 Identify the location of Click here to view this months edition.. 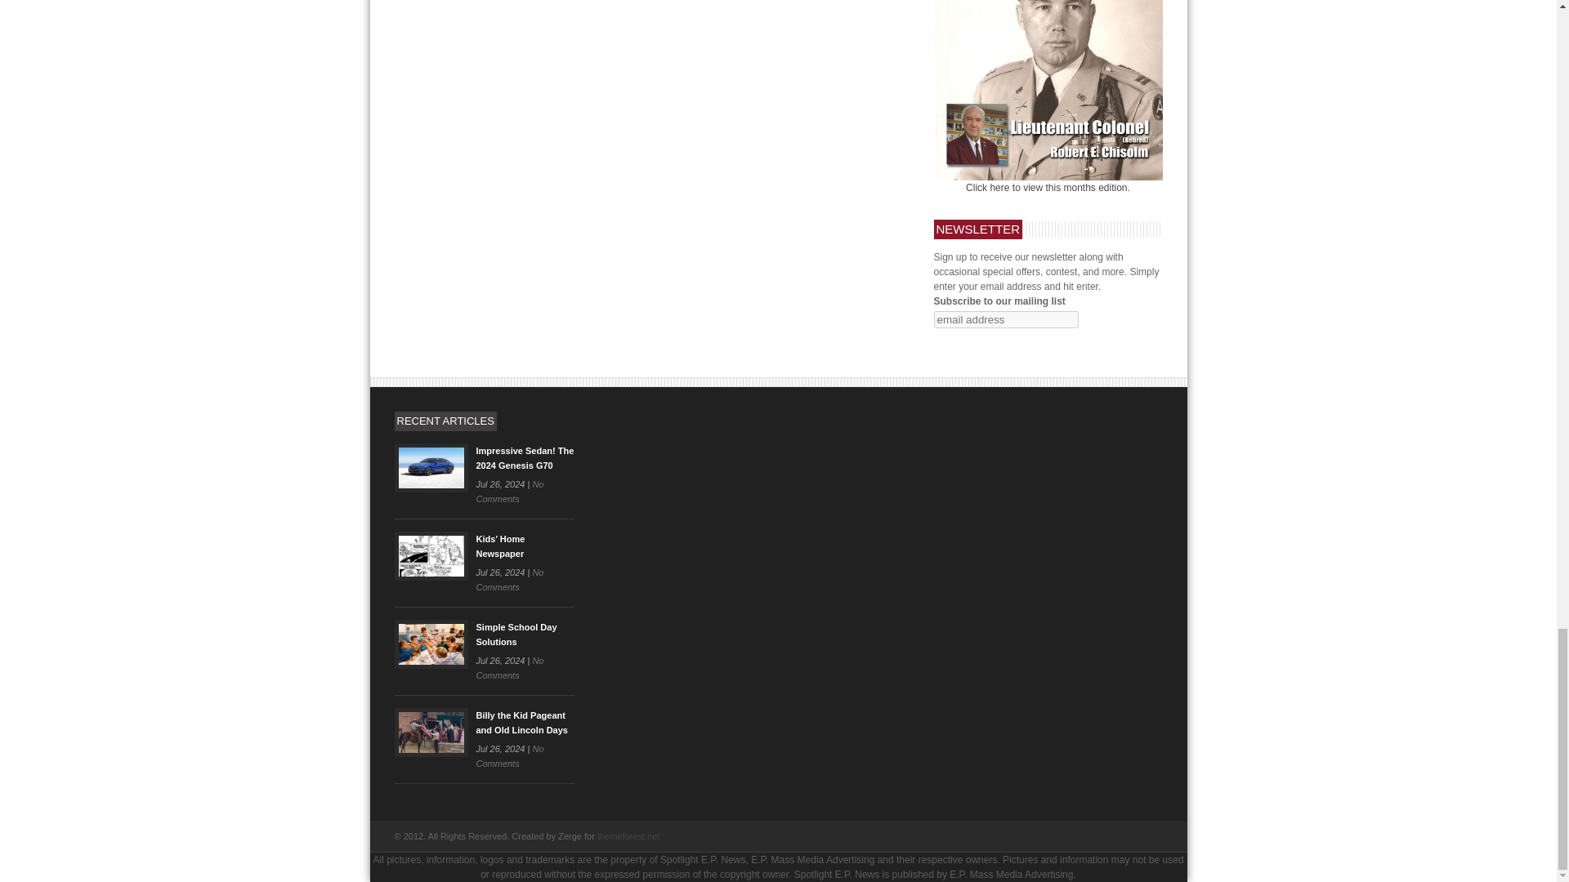
(1048, 187).